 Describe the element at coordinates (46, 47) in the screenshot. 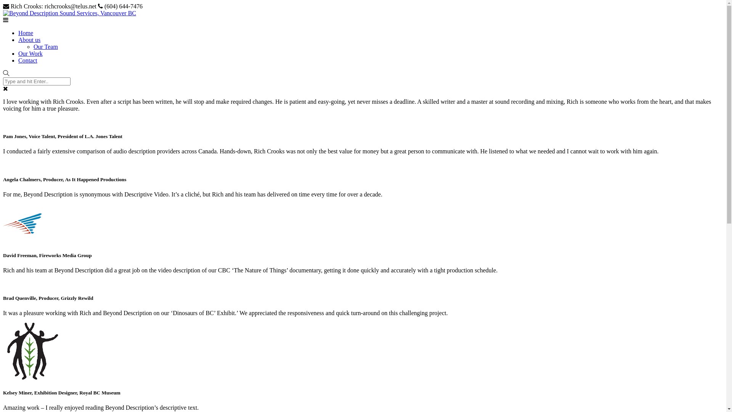

I see `Our Team` at that location.